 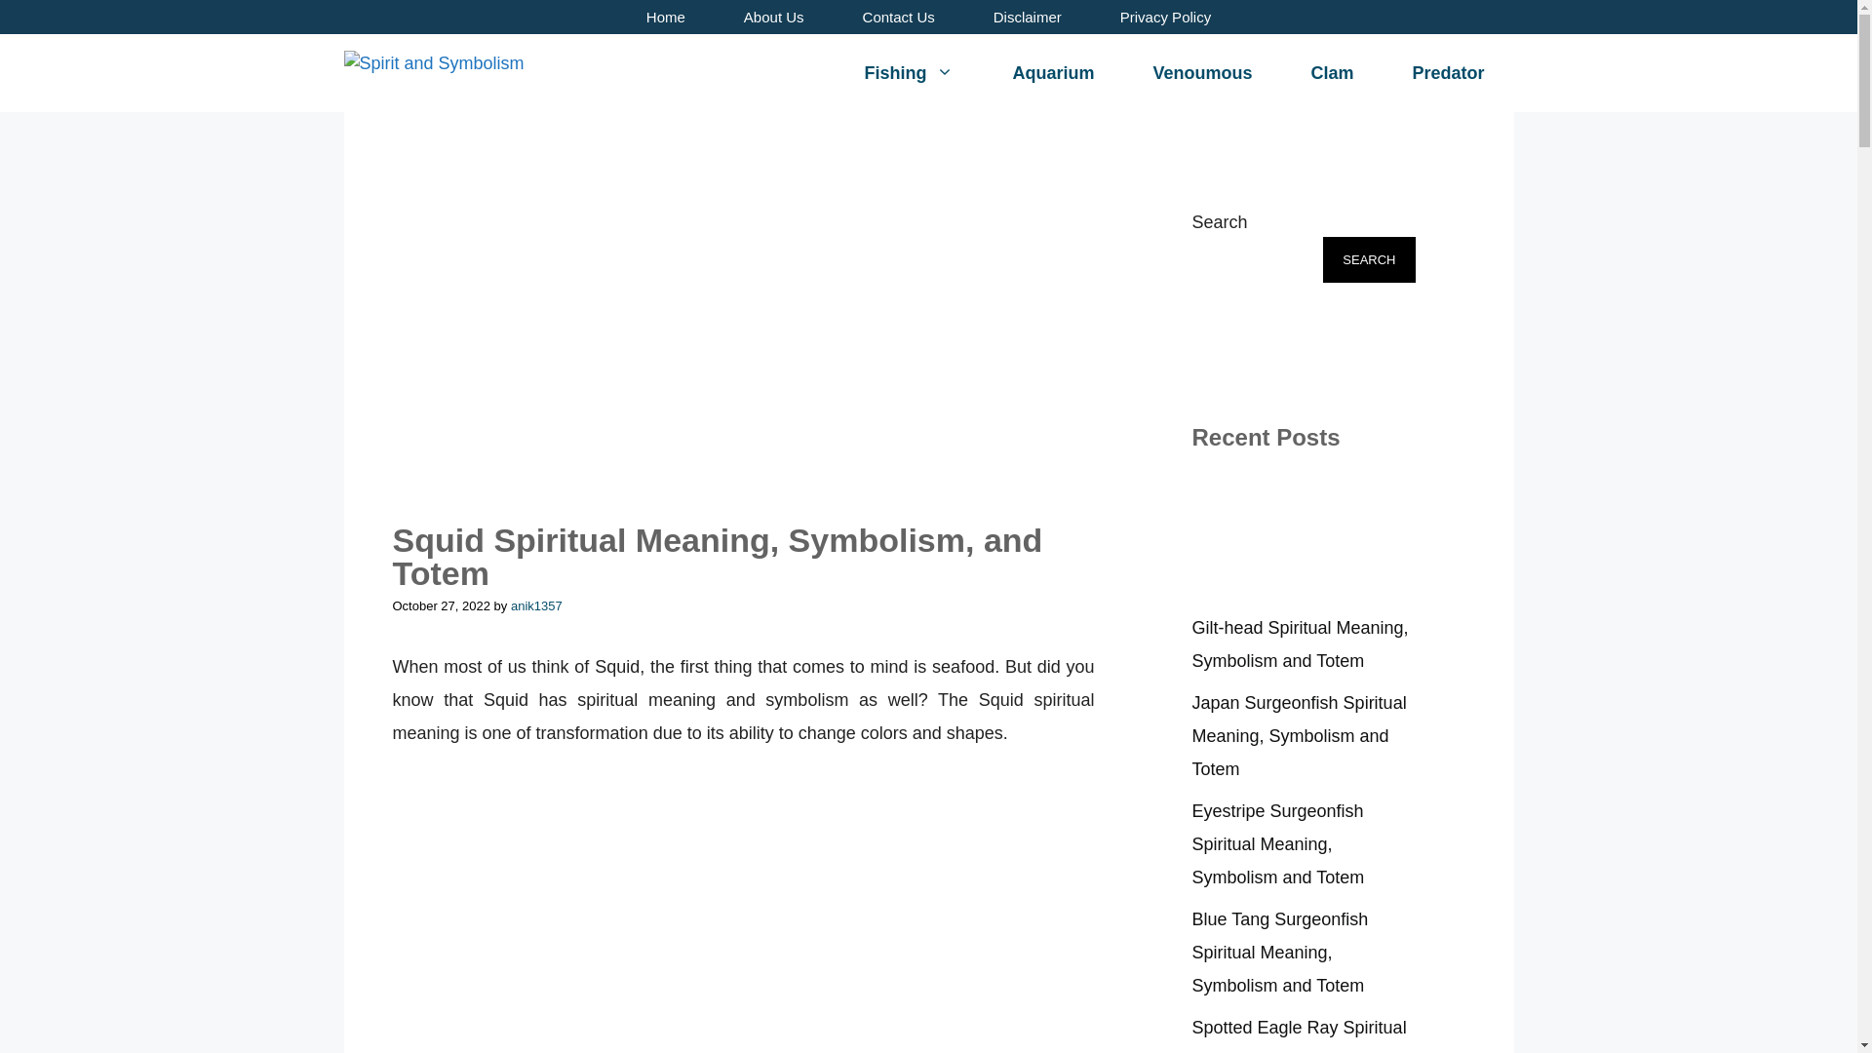 I want to click on Japan Surgeonfish Spiritual Meaning, Symbolism and Totem, so click(x=1298, y=735).